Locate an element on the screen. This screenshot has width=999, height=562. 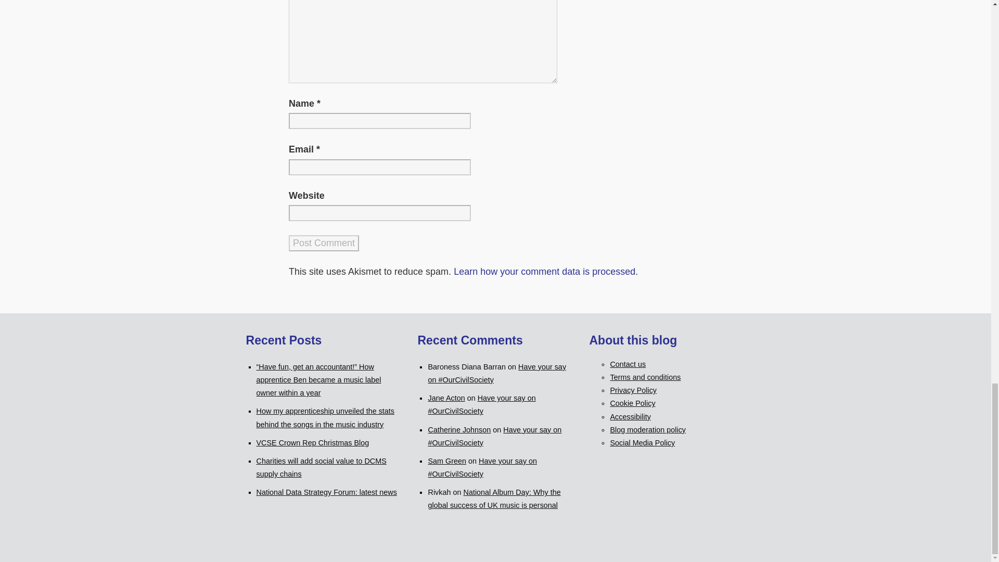
Sam Green is located at coordinates (446, 461).